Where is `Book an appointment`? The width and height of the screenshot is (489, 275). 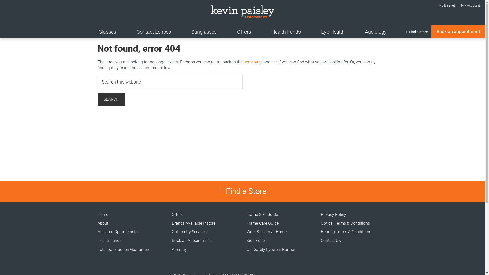
Book an appointment is located at coordinates (458, 32).